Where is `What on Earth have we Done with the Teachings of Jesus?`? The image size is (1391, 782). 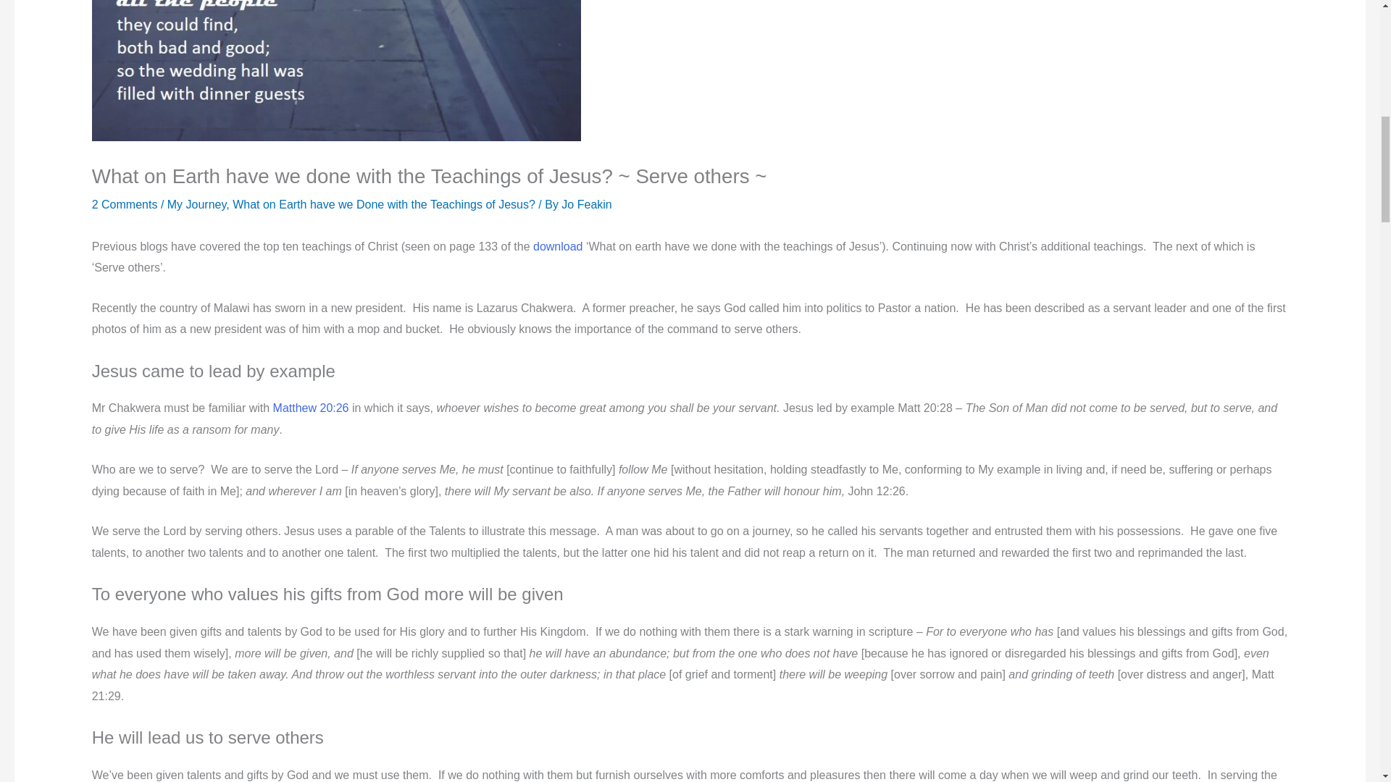 What on Earth have we Done with the Teachings of Jesus? is located at coordinates (384, 204).